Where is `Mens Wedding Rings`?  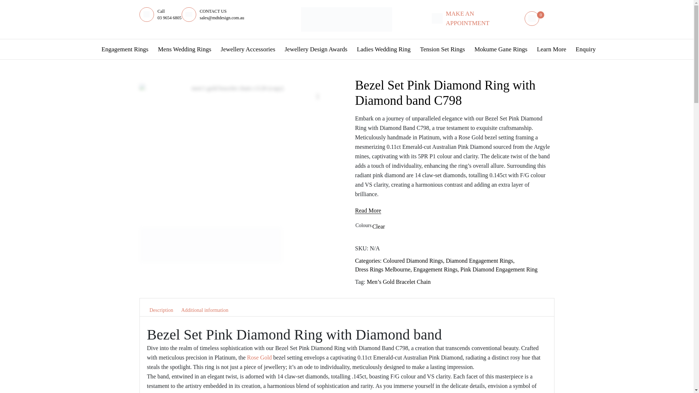 Mens Wedding Rings is located at coordinates (185, 49).